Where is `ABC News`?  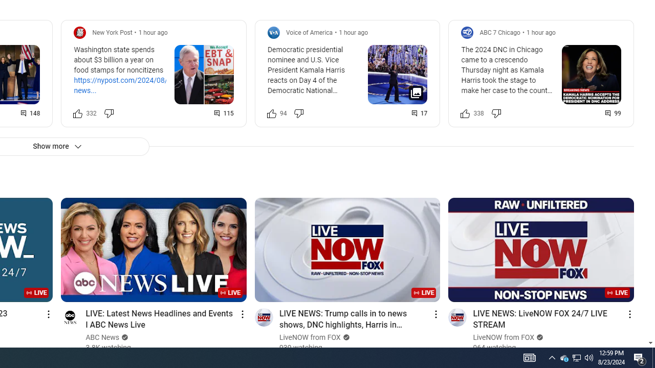 ABC News is located at coordinates (102, 337).